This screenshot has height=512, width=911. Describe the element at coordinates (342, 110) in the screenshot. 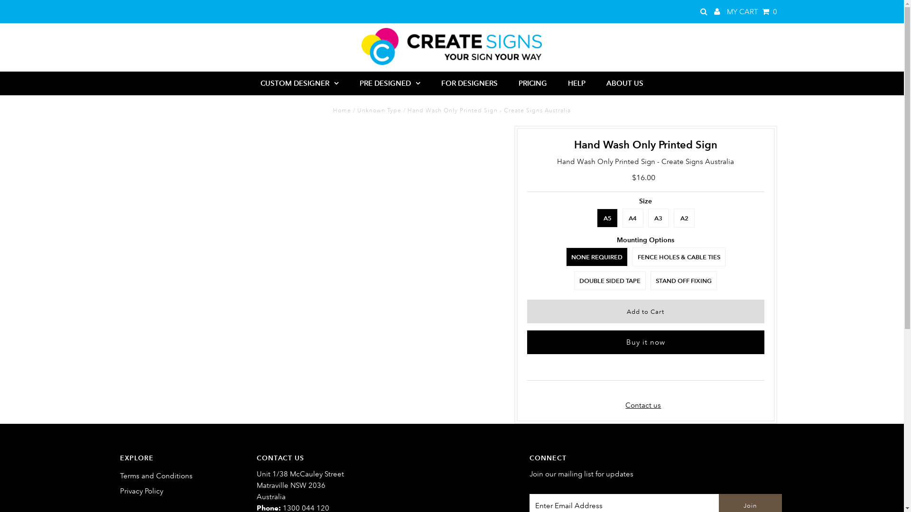

I see `Home` at that location.